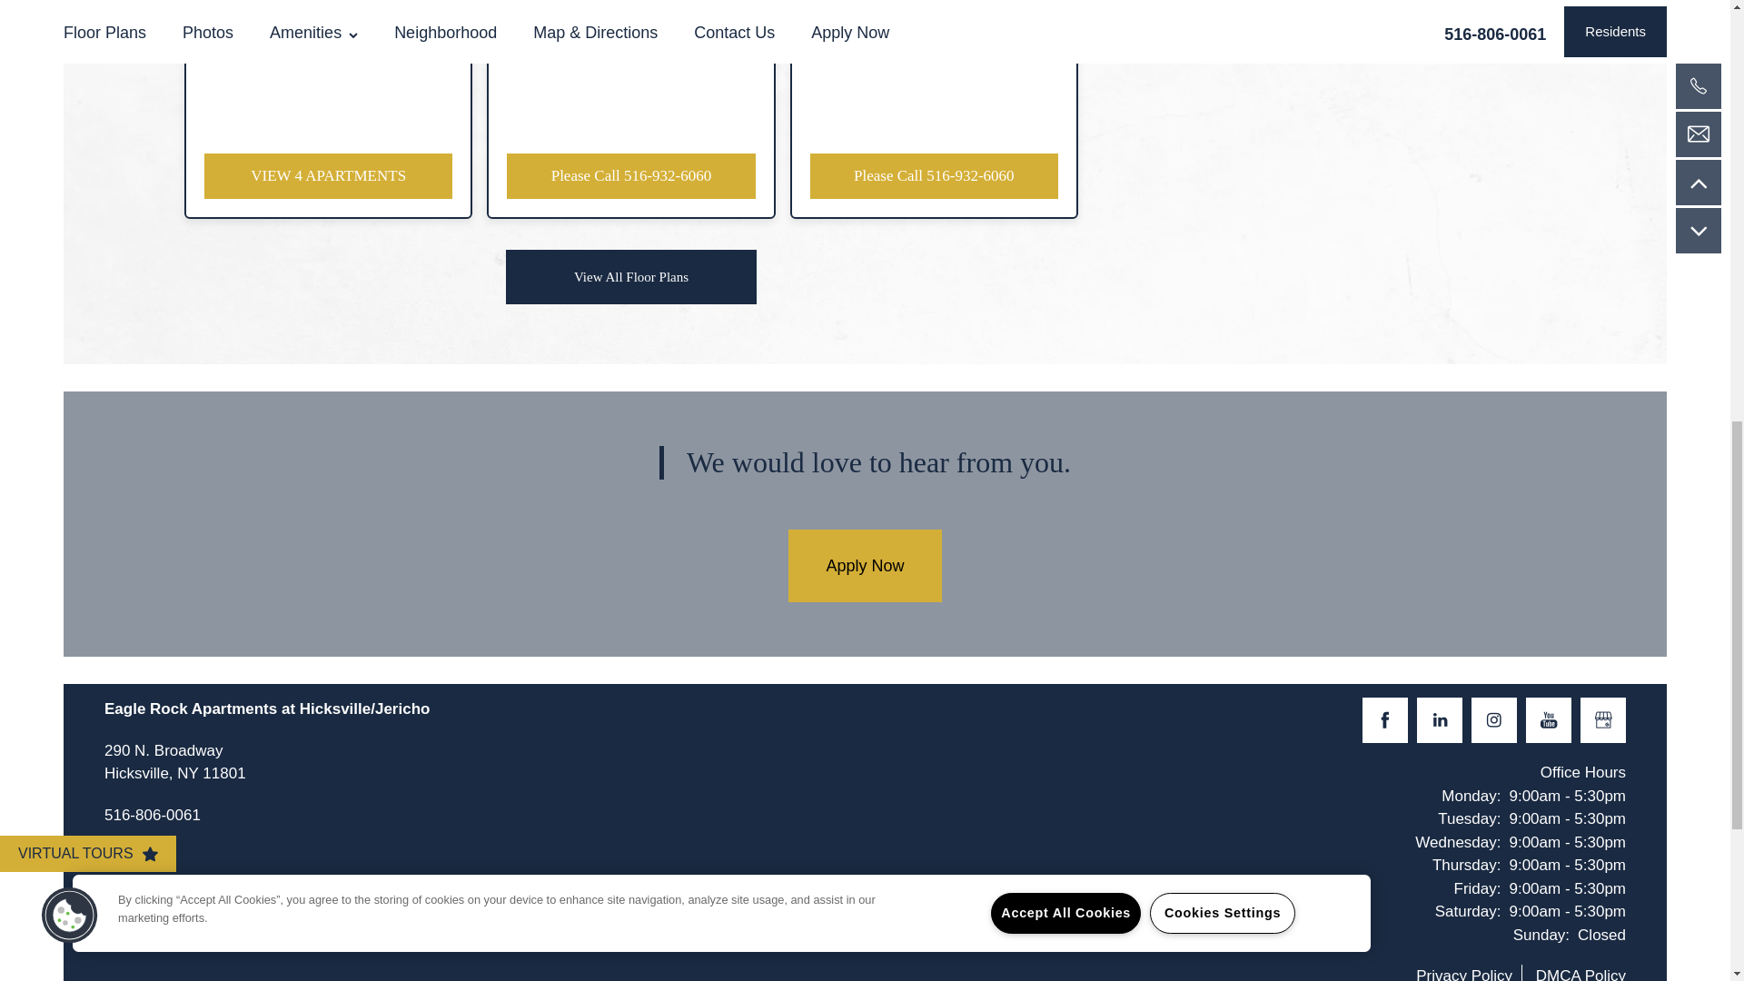  I want to click on LinkedIn, so click(1439, 719).